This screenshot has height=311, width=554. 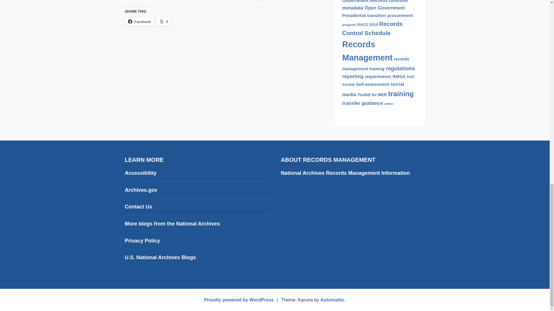 What do you see at coordinates (378, 1) in the screenshot?
I see `Managing Government Records Directive` at bounding box center [378, 1].